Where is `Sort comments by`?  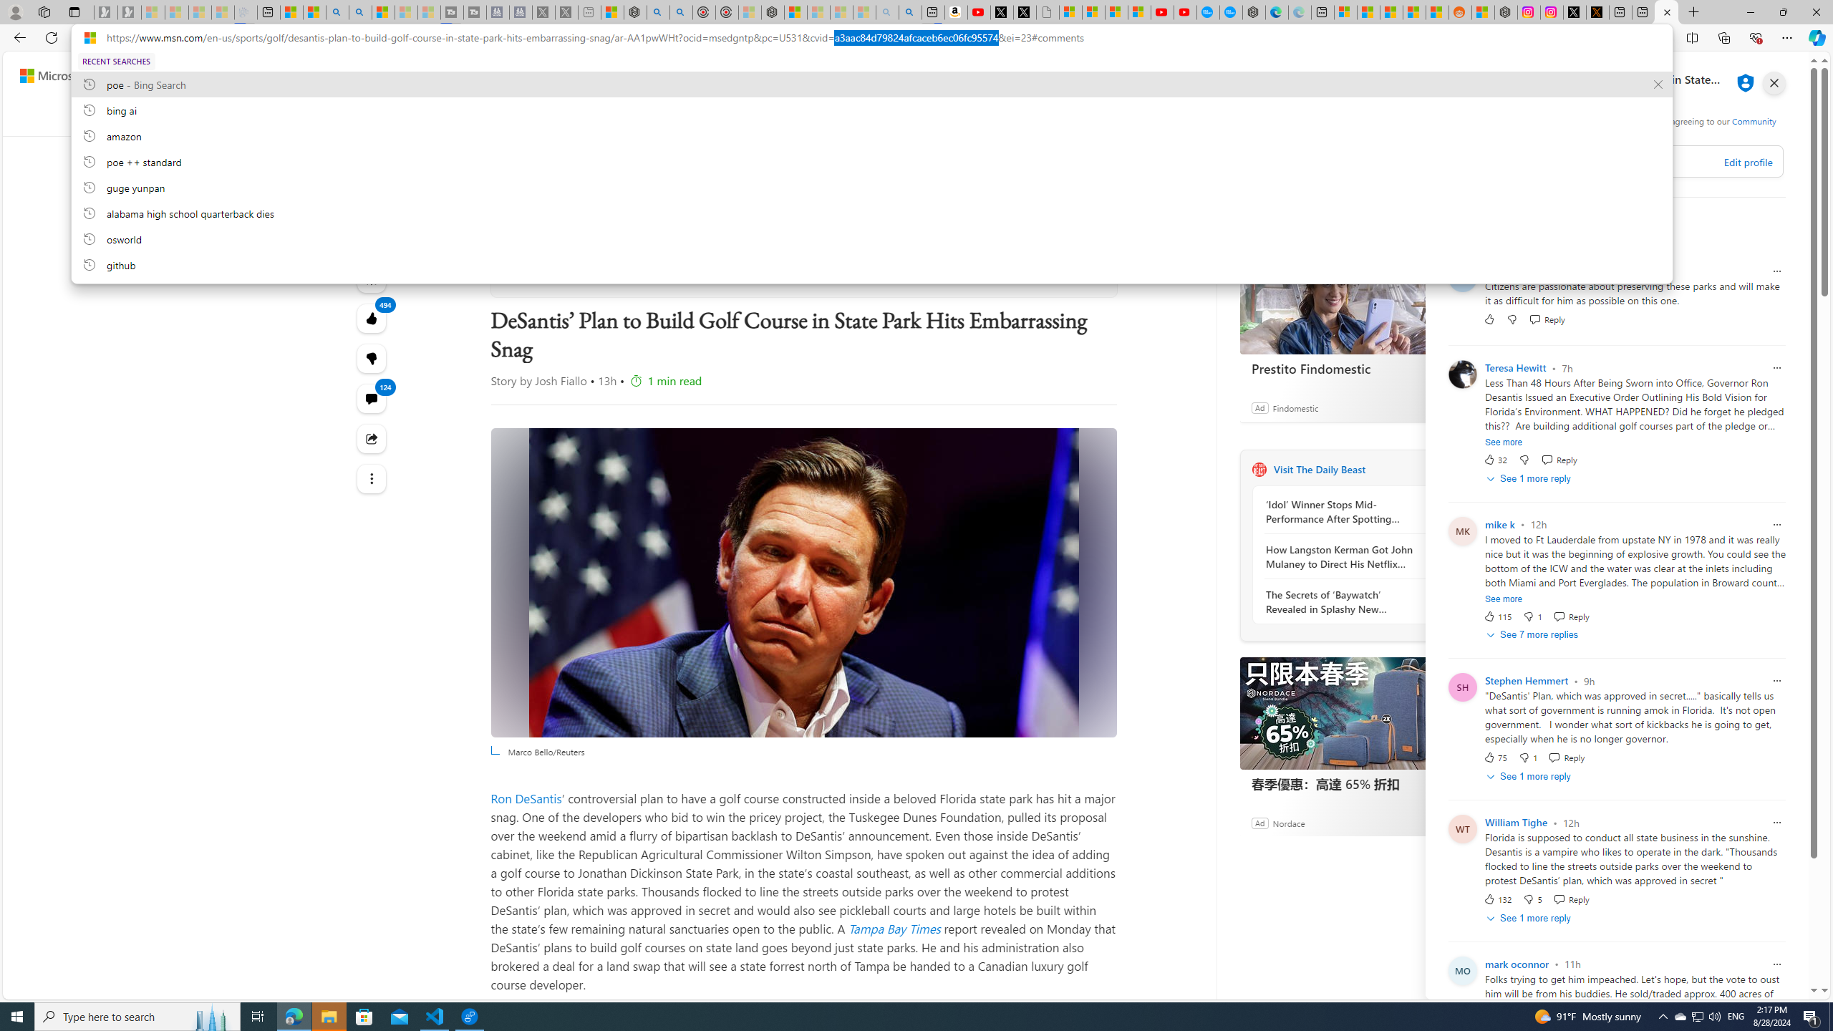
Sort comments by is located at coordinates (1502, 226).